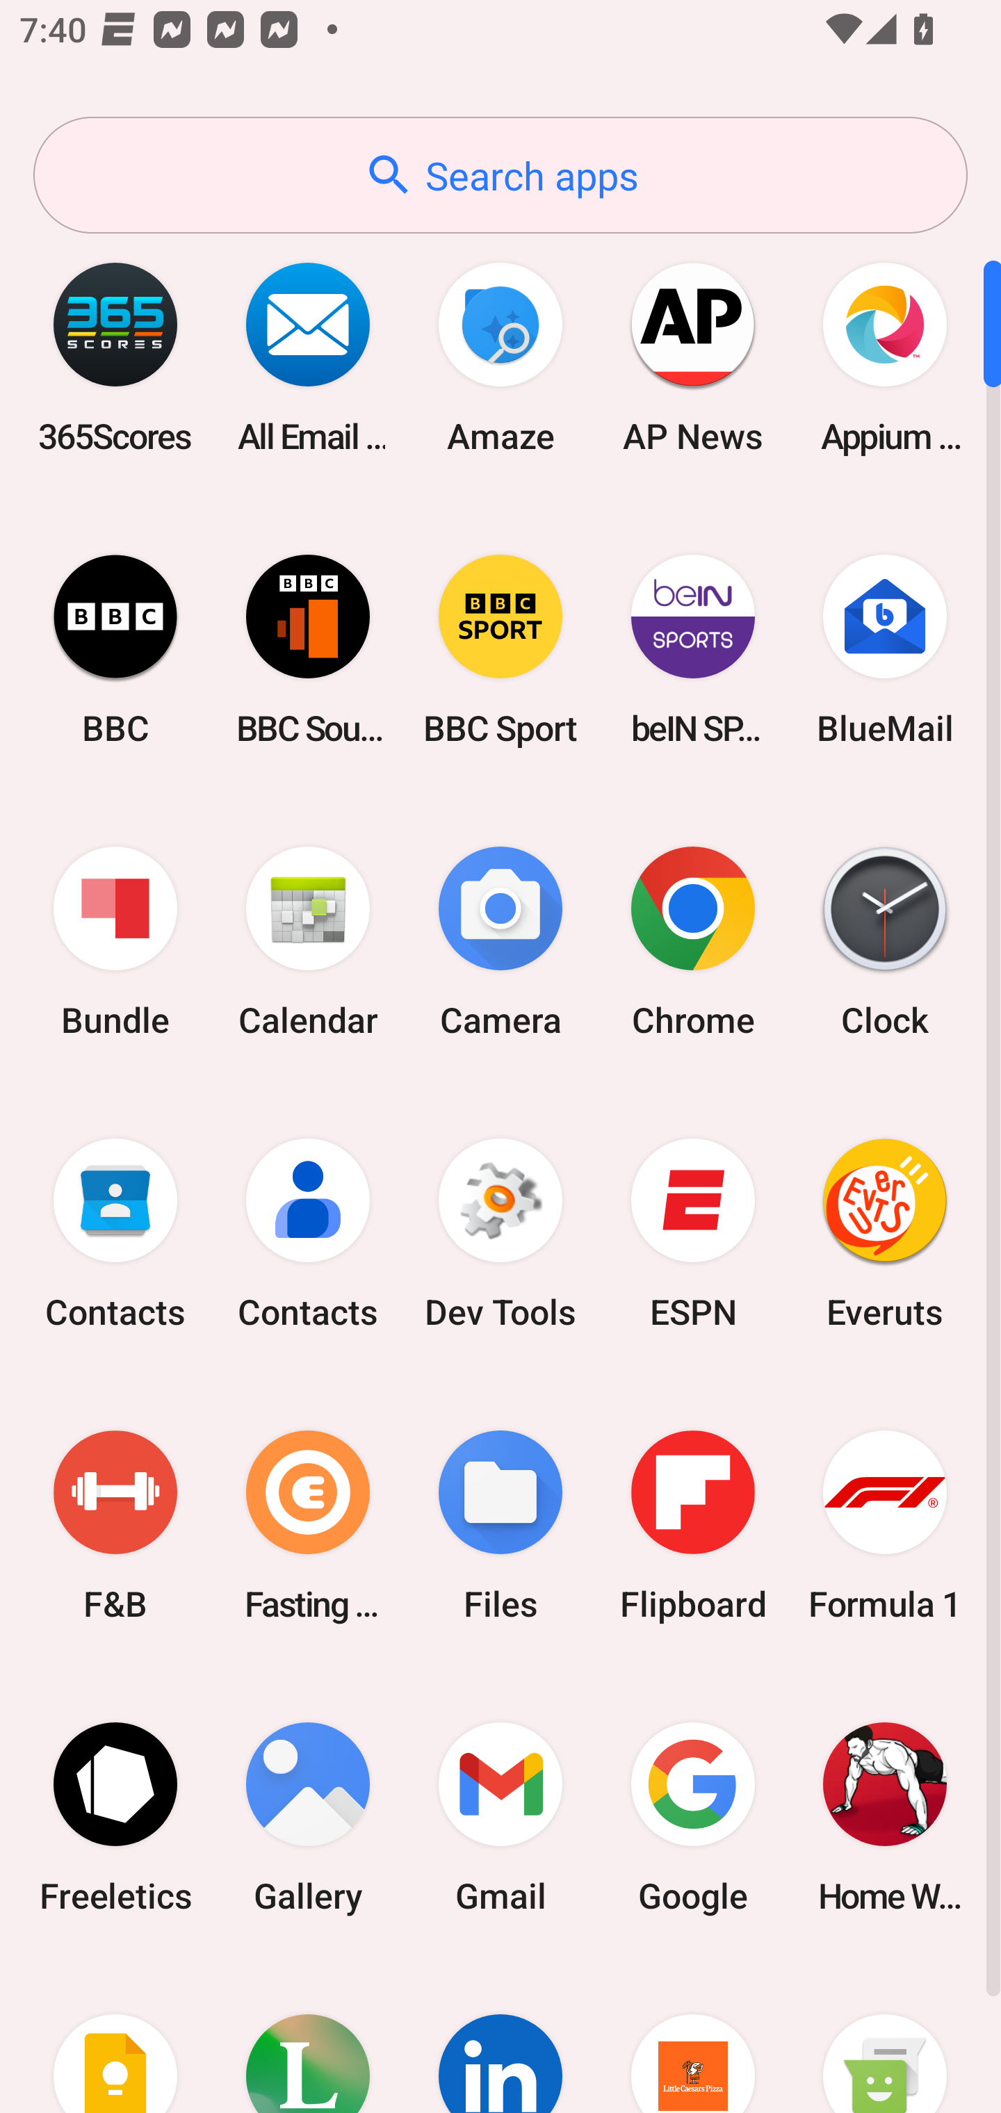 The image size is (1001, 2113). What do you see at coordinates (885, 1234) in the screenshot?
I see `Everuts` at bounding box center [885, 1234].